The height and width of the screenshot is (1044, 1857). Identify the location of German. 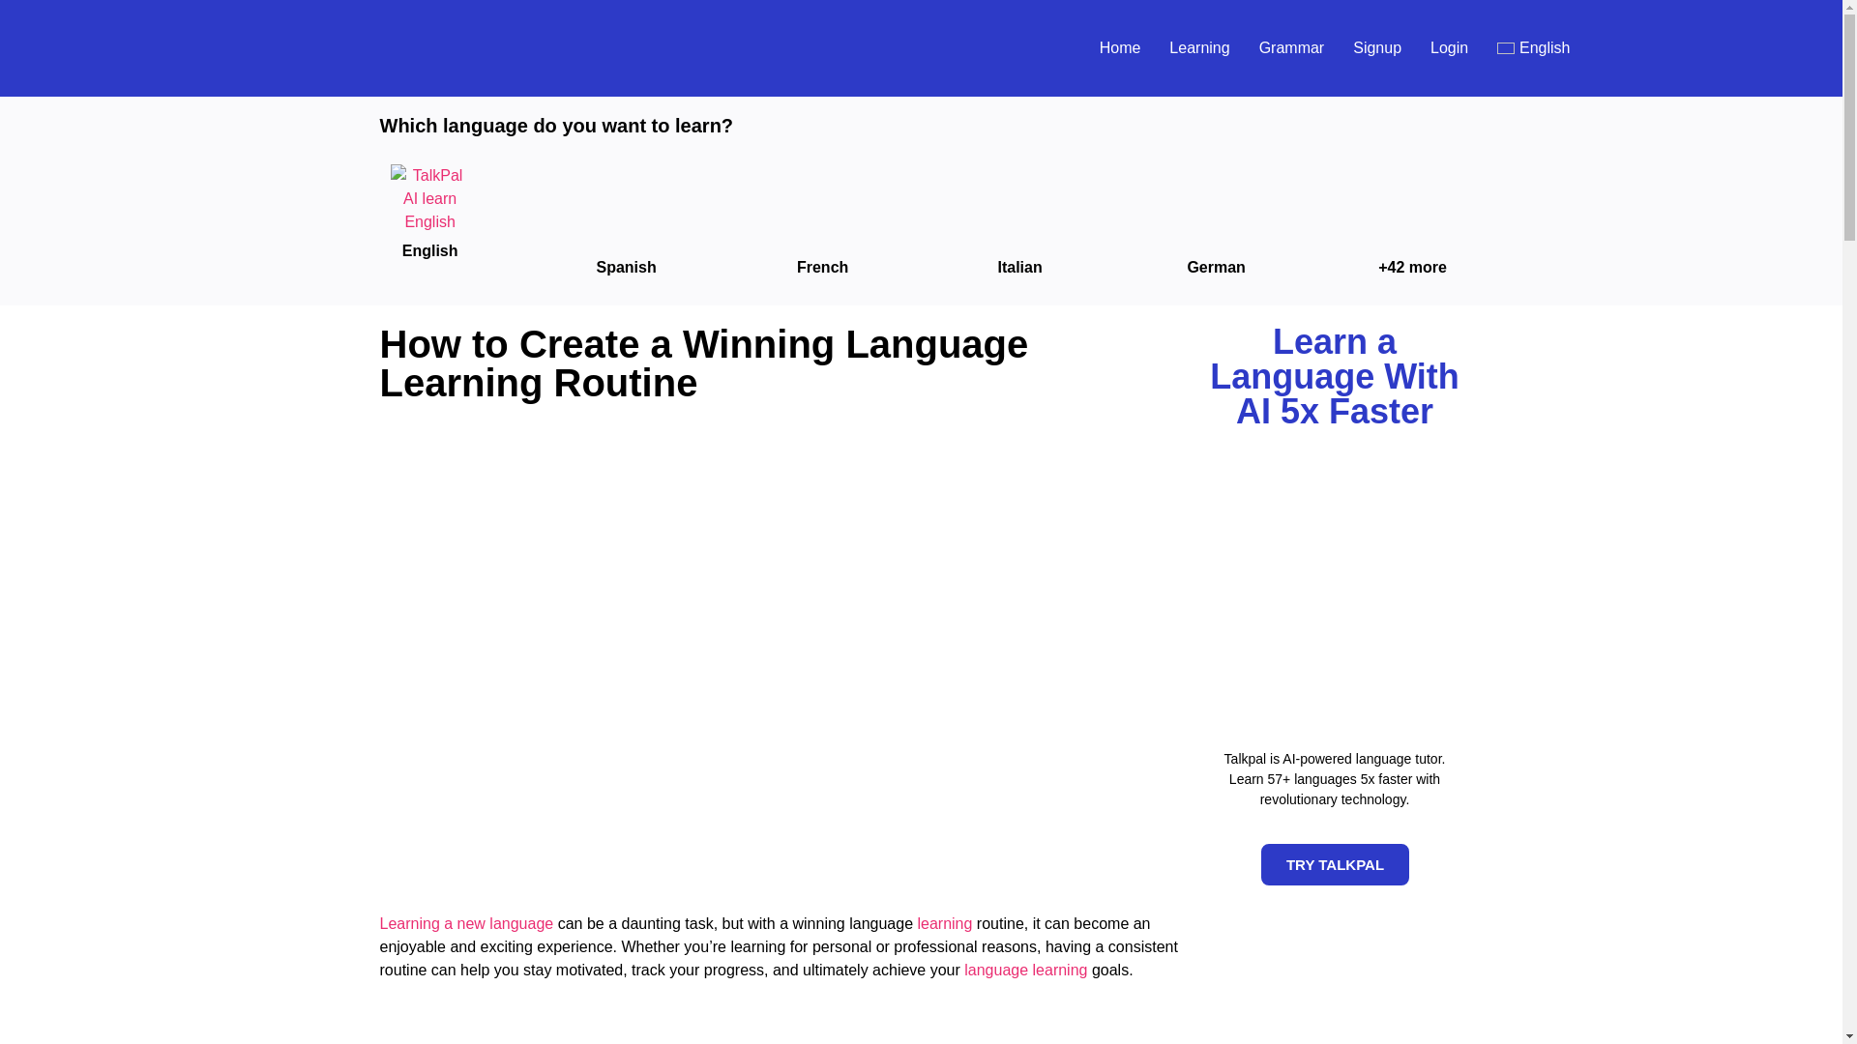
(1215, 267).